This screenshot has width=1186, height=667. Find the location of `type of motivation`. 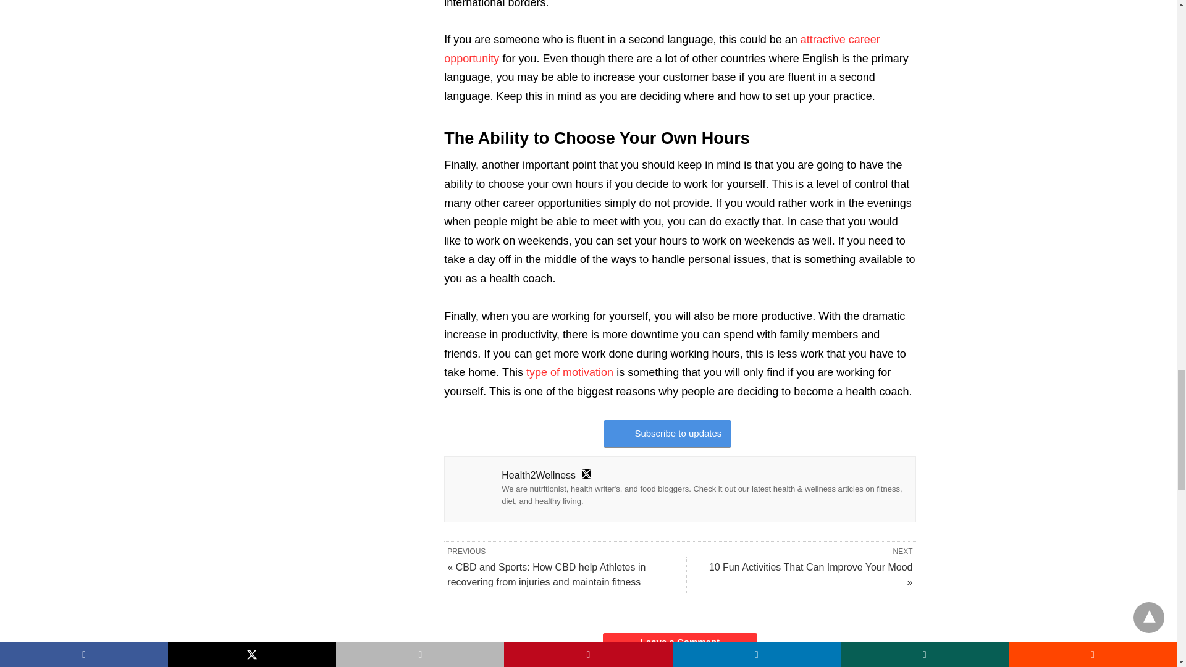

type of motivation is located at coordinates (570, 372).